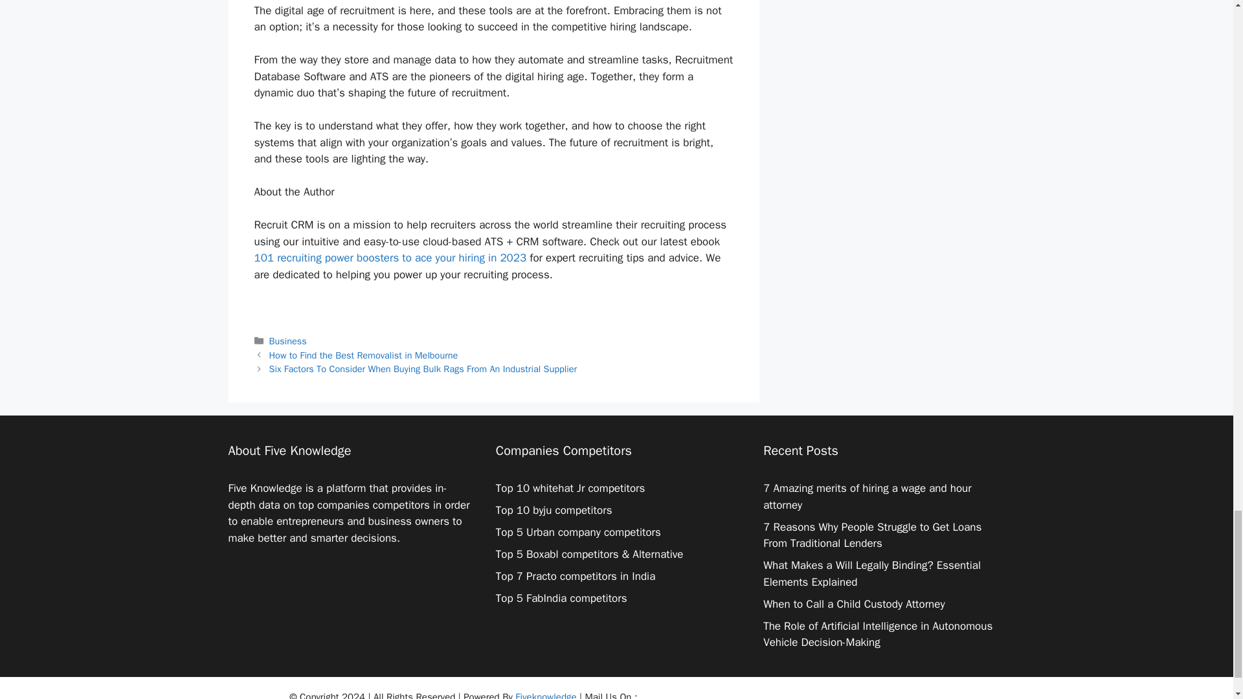  Describe the element at coordinates (288, 340) in the screenshot. I see `Business` at that location.